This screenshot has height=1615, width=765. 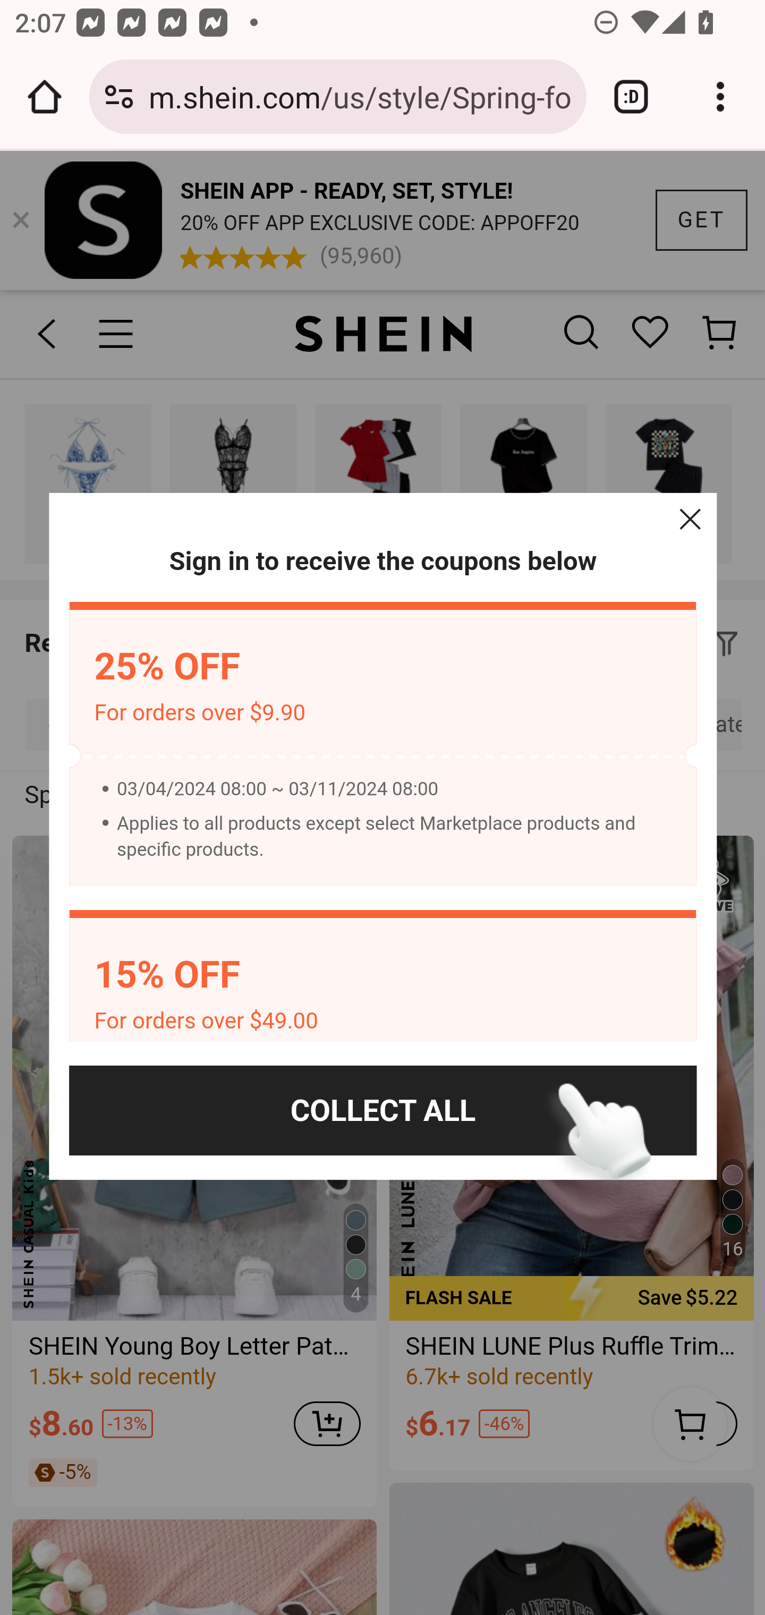 What do you see at coordinates (720, 97) in the screenshot?
I see `Customize and control Google Chrome` at bounding box center [720, 97].